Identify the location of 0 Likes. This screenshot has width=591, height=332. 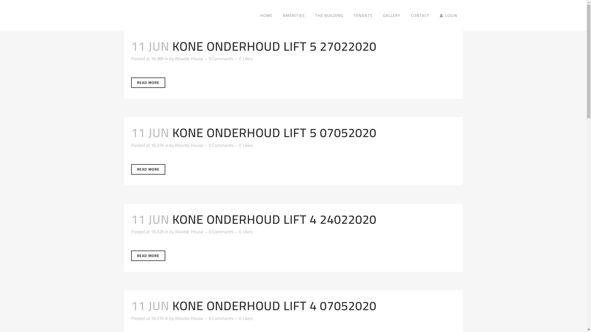
(246, 232).